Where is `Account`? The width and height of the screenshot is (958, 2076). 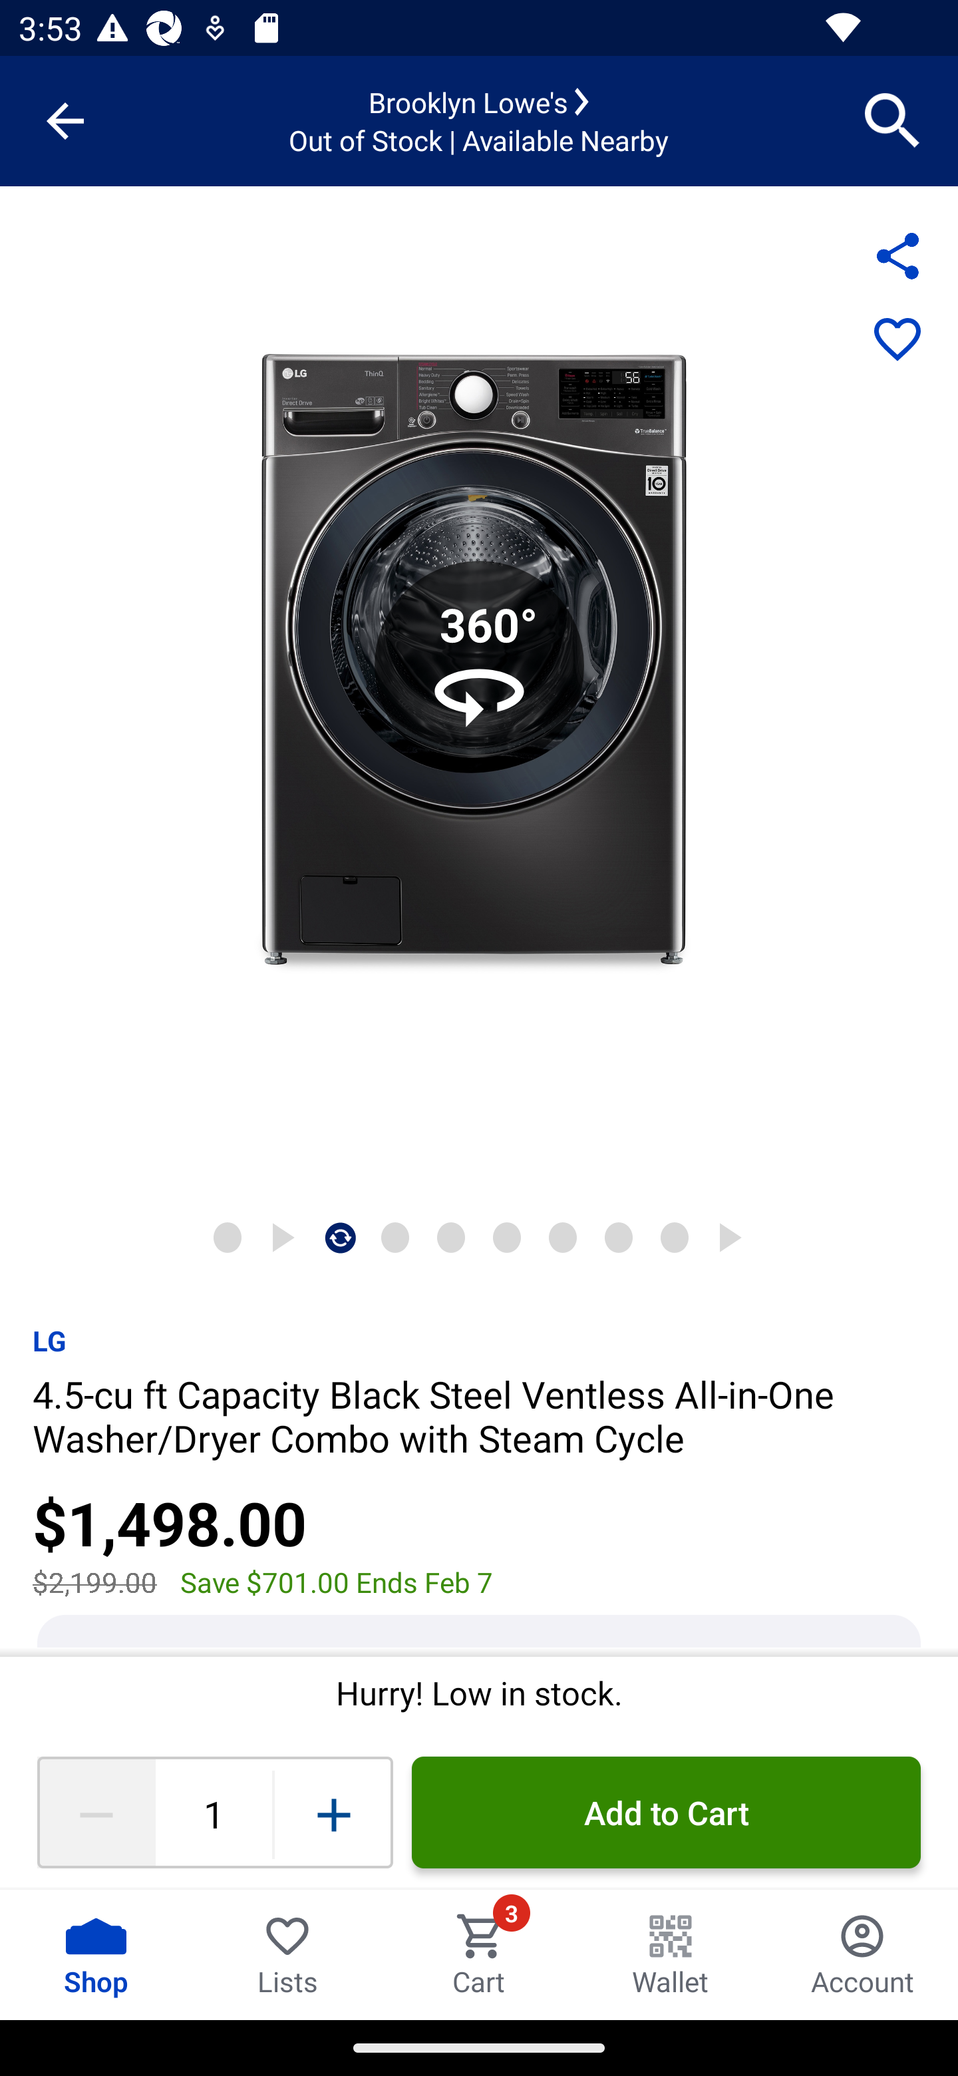 Account is located at coordinates (862, 1954).